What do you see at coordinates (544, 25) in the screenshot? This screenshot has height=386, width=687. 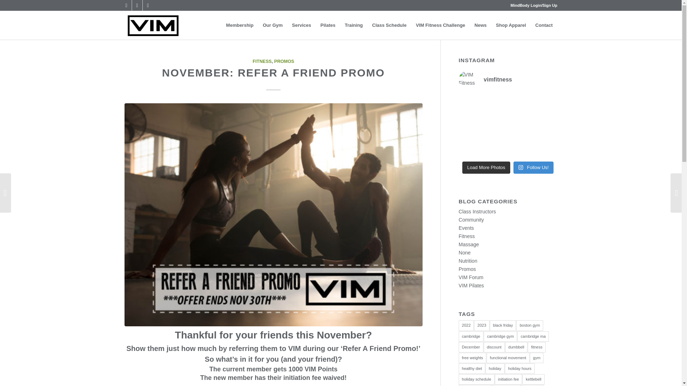 I see `Contact` at bounding box center [544, 25].